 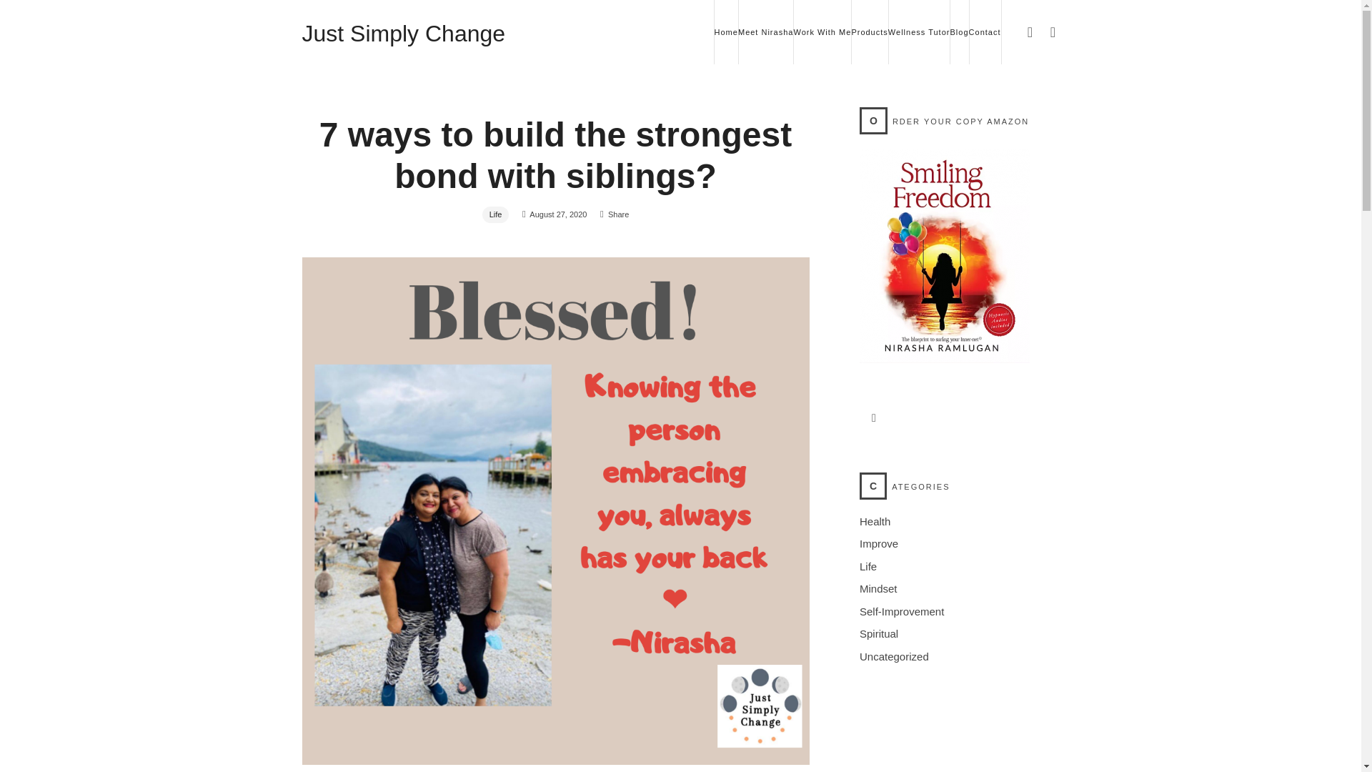 I want to click on August 27, 2020, so click(x=558, y=214).